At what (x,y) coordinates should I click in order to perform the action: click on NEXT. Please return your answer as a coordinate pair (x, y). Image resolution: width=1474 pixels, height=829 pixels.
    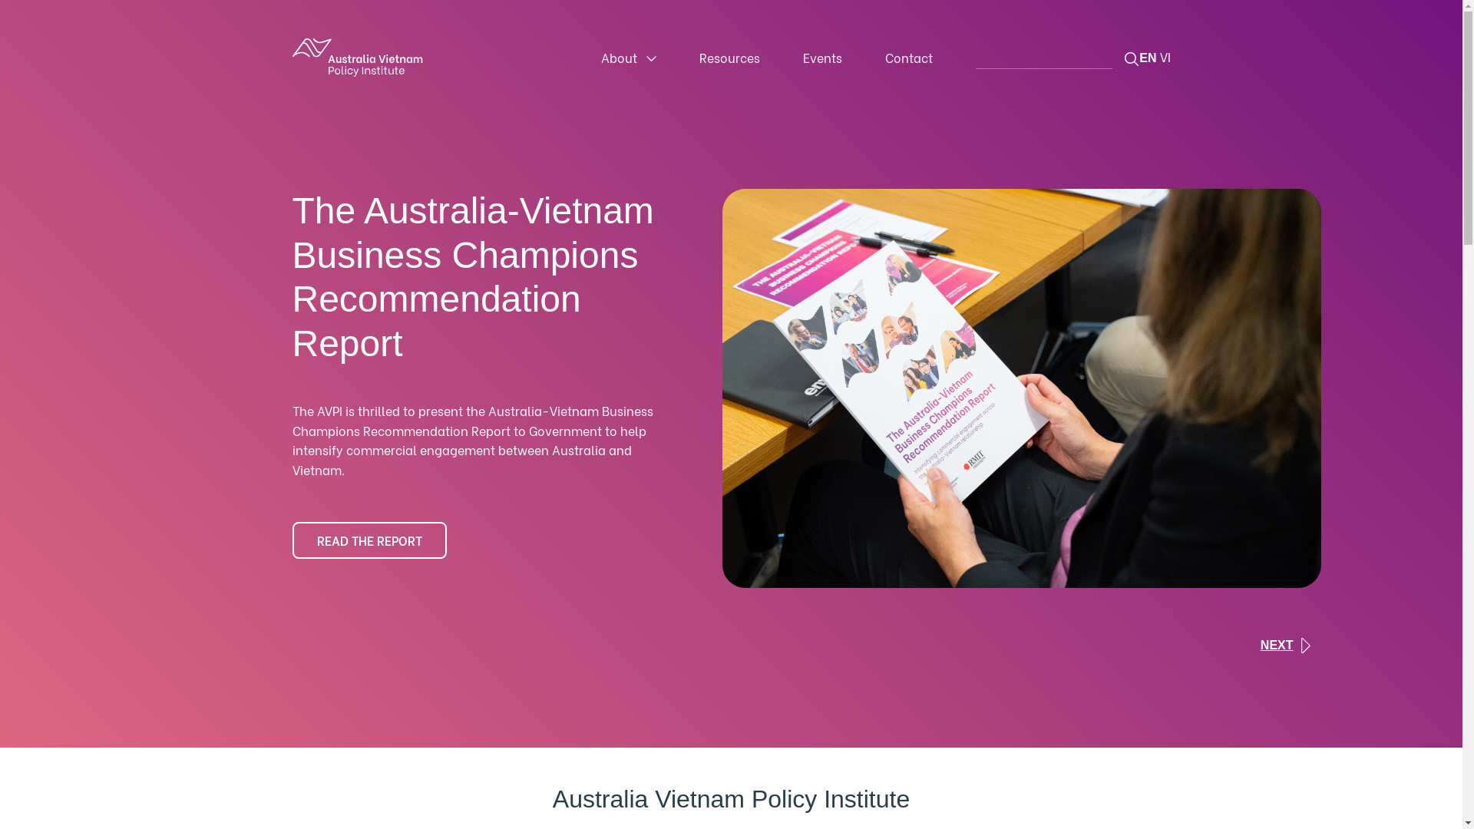
    Looking at the image, I should click on (1288, 646).